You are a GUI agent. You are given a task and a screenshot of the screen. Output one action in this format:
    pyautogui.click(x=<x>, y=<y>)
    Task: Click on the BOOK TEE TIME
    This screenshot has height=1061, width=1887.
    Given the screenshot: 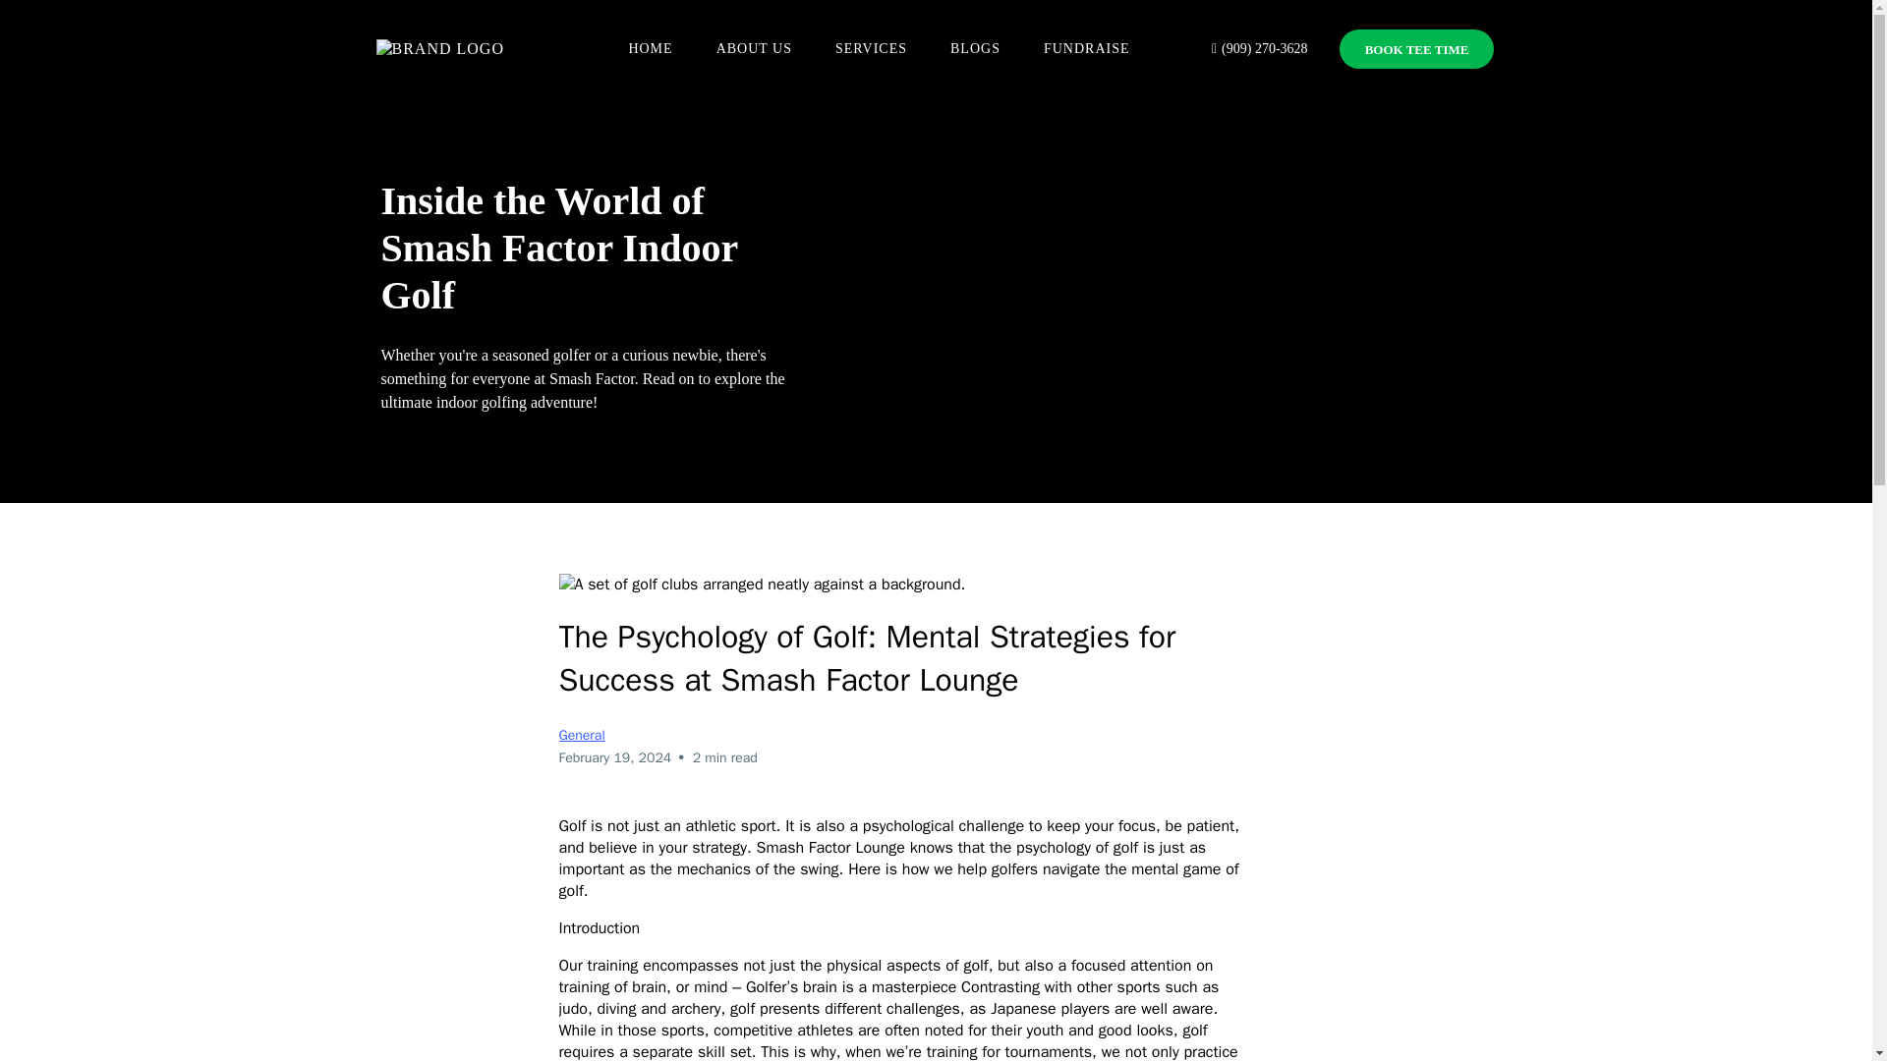 What is the action you would take?
    pyautogui.click(x=1417, y=49)
    